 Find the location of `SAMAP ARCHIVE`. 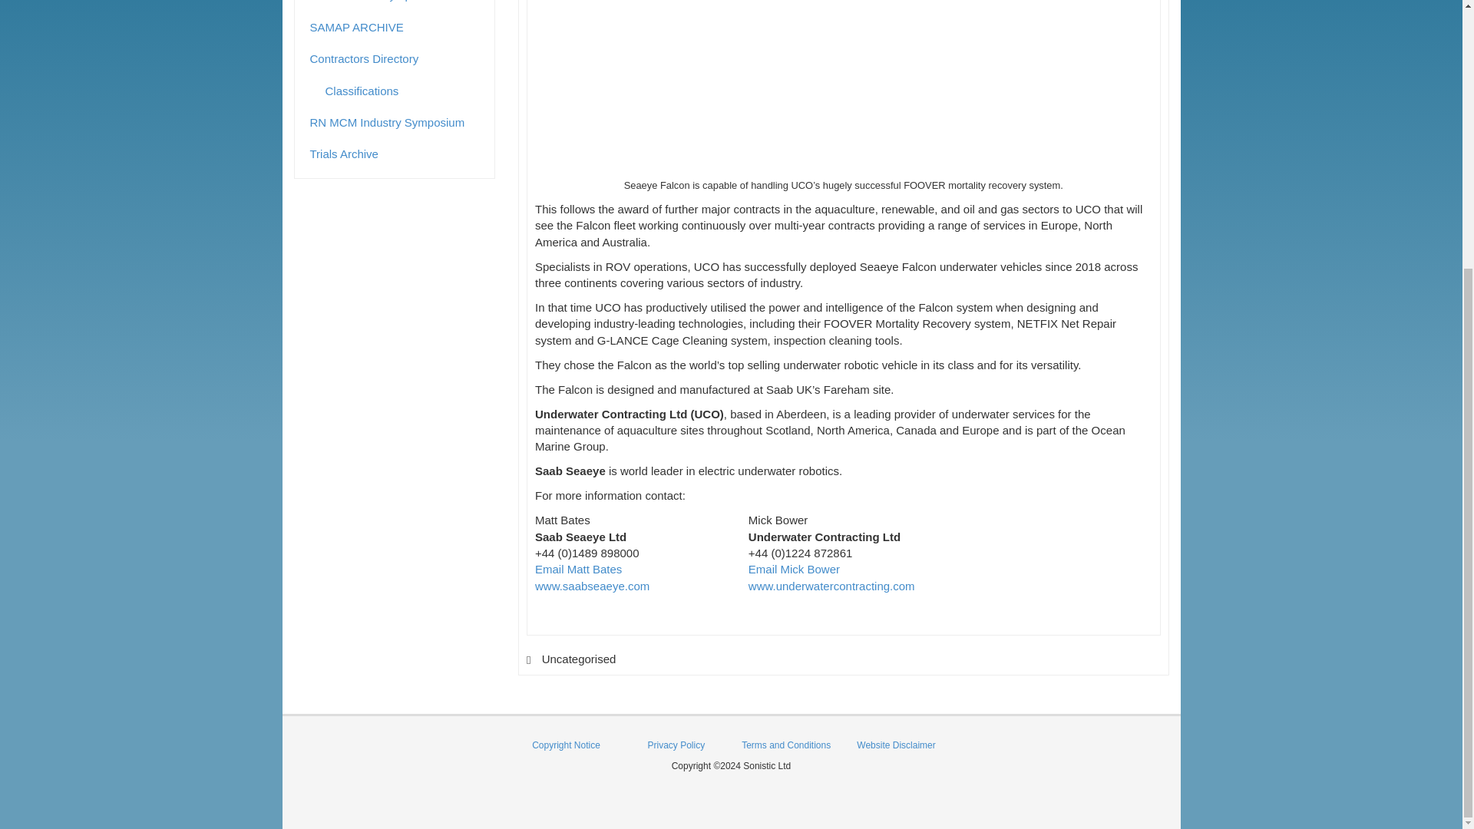

SAMAP ARCHIVE is located at coordinates (395, 28).